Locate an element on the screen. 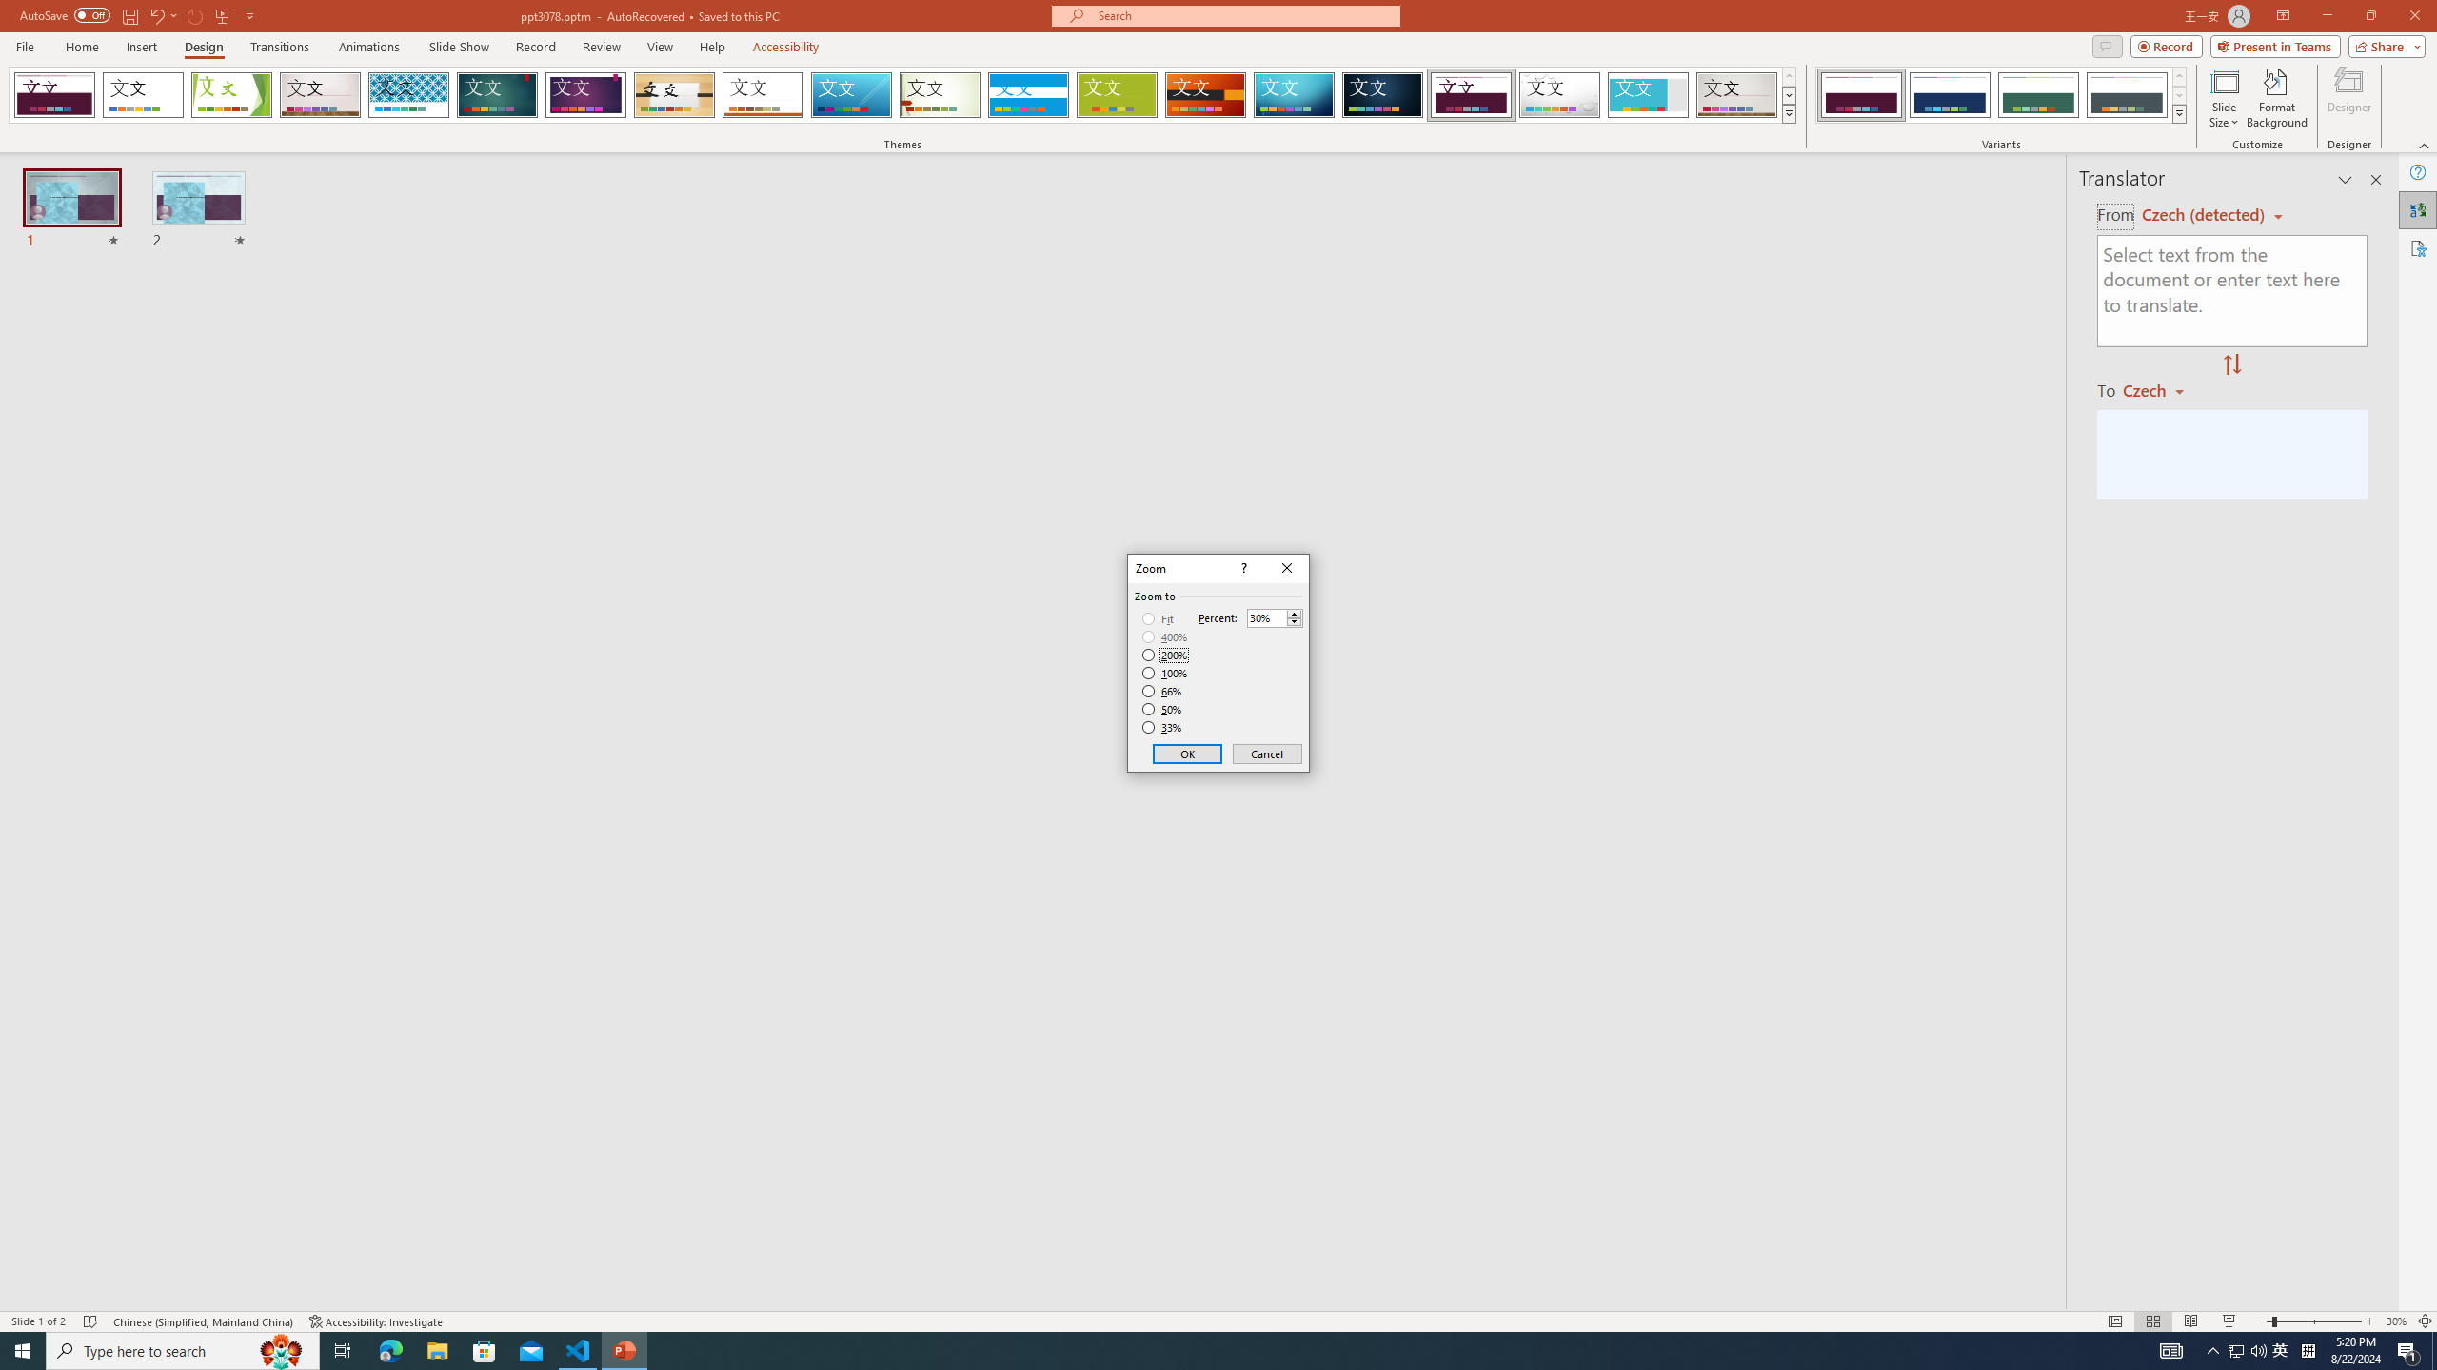  Retrospect is located at coordinates (763, 95).